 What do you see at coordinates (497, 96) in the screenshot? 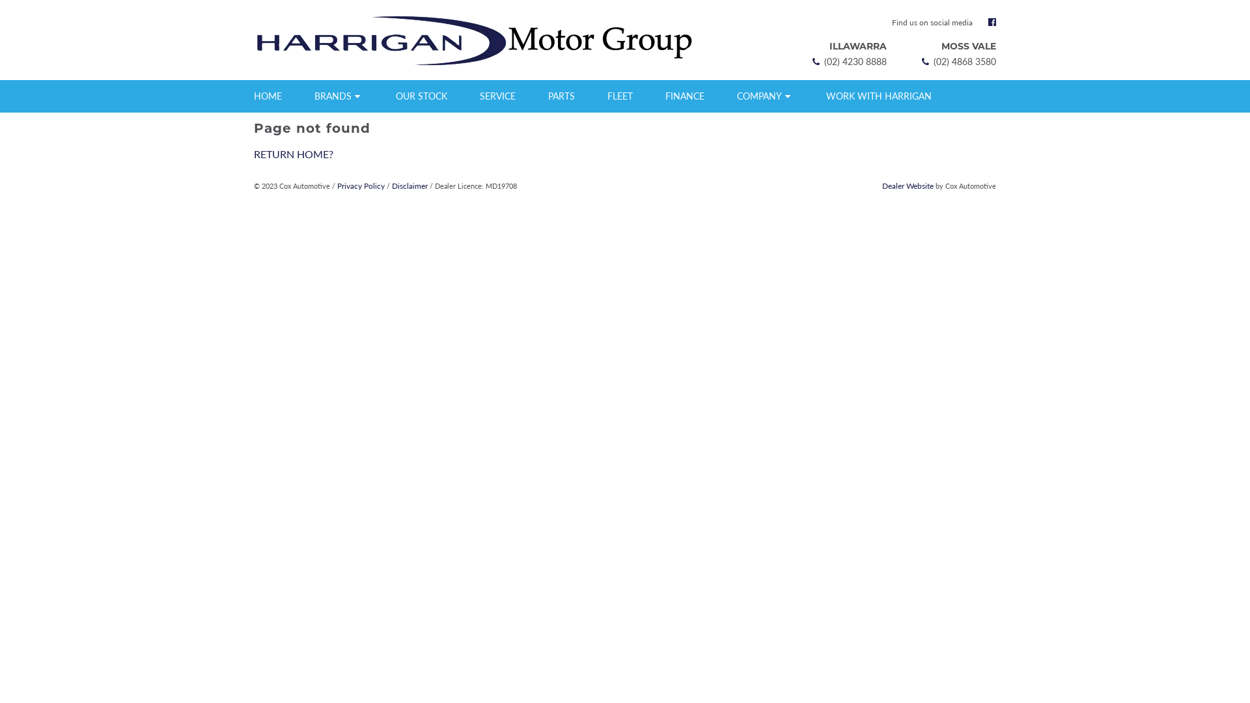
I see `SERVICE` at bounding box center [497, 96].